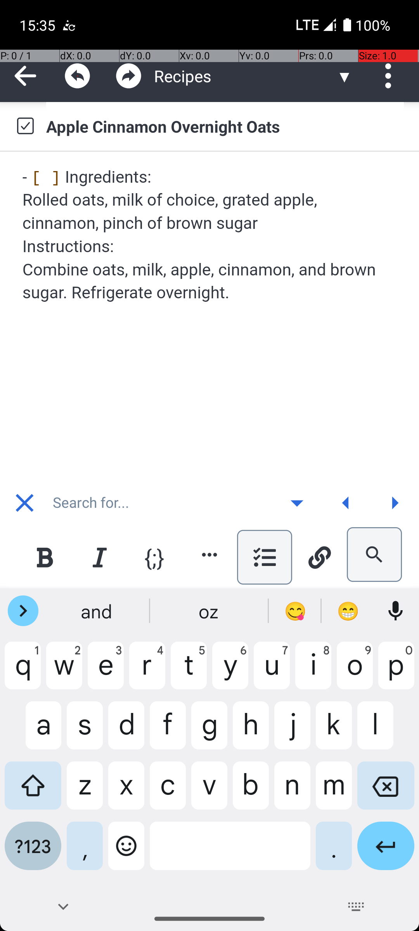  I want to click on , so click(129, 76).